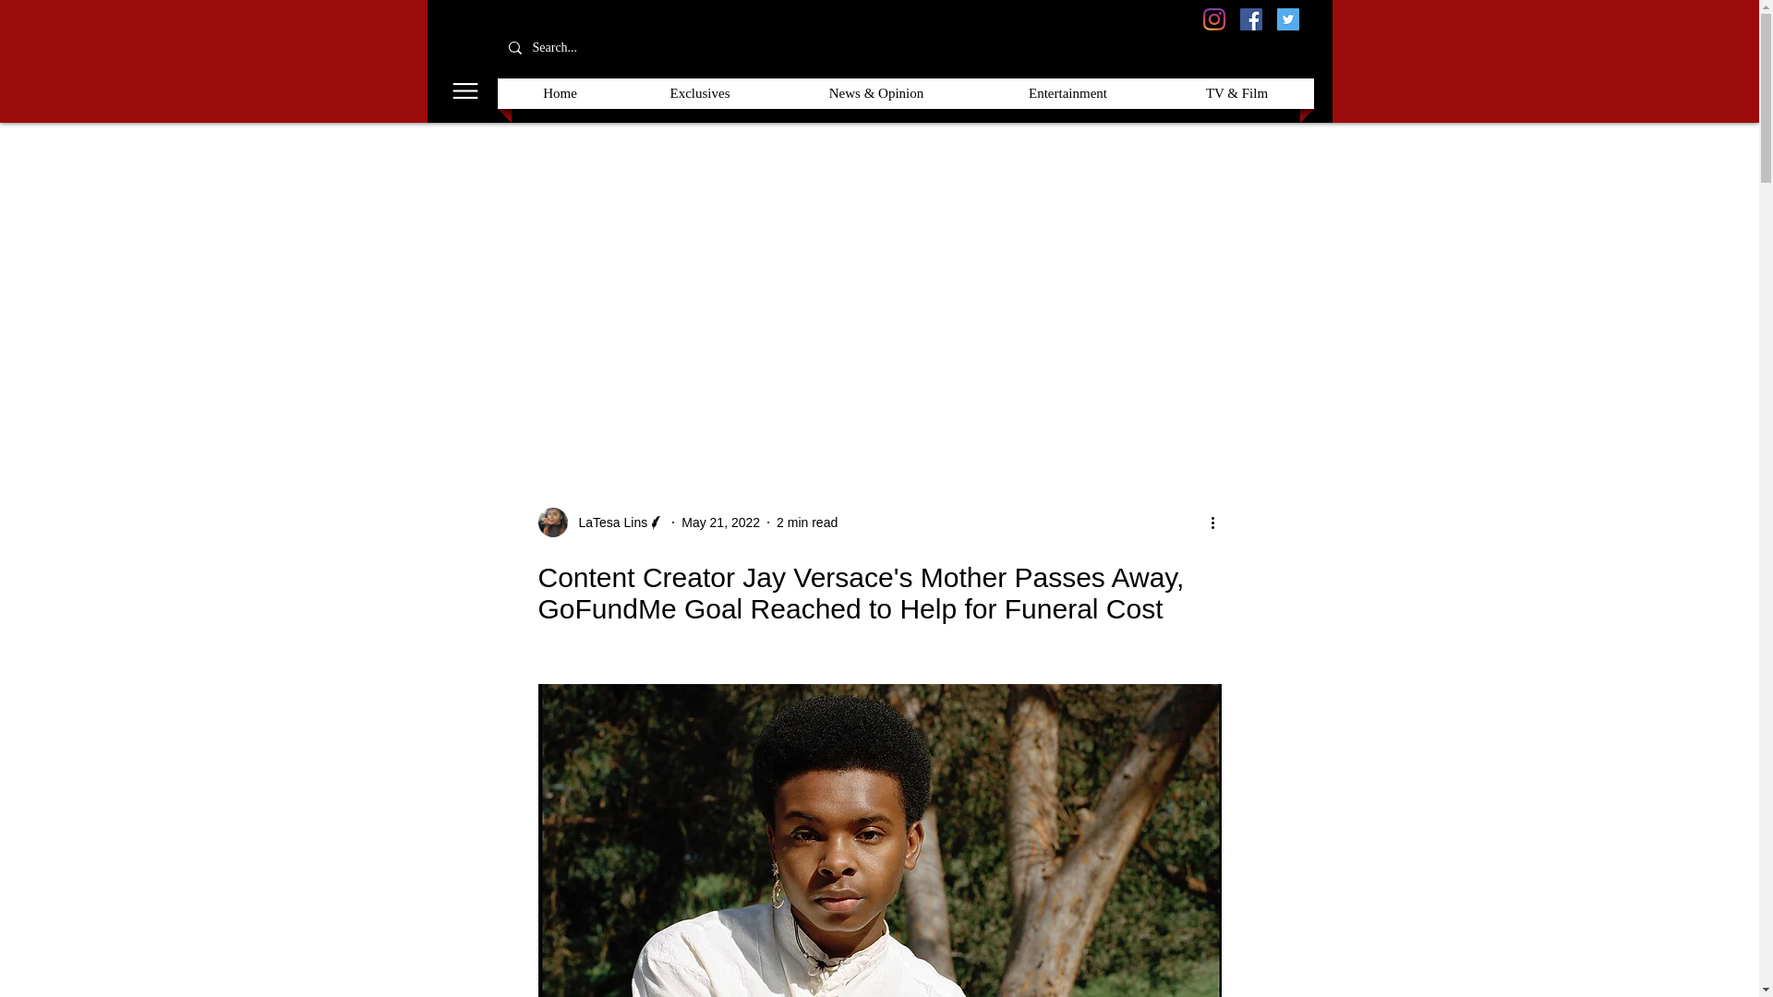  Describe the element at coordinates (806, 523) in the screenshot. I see `2 min read` at that location.